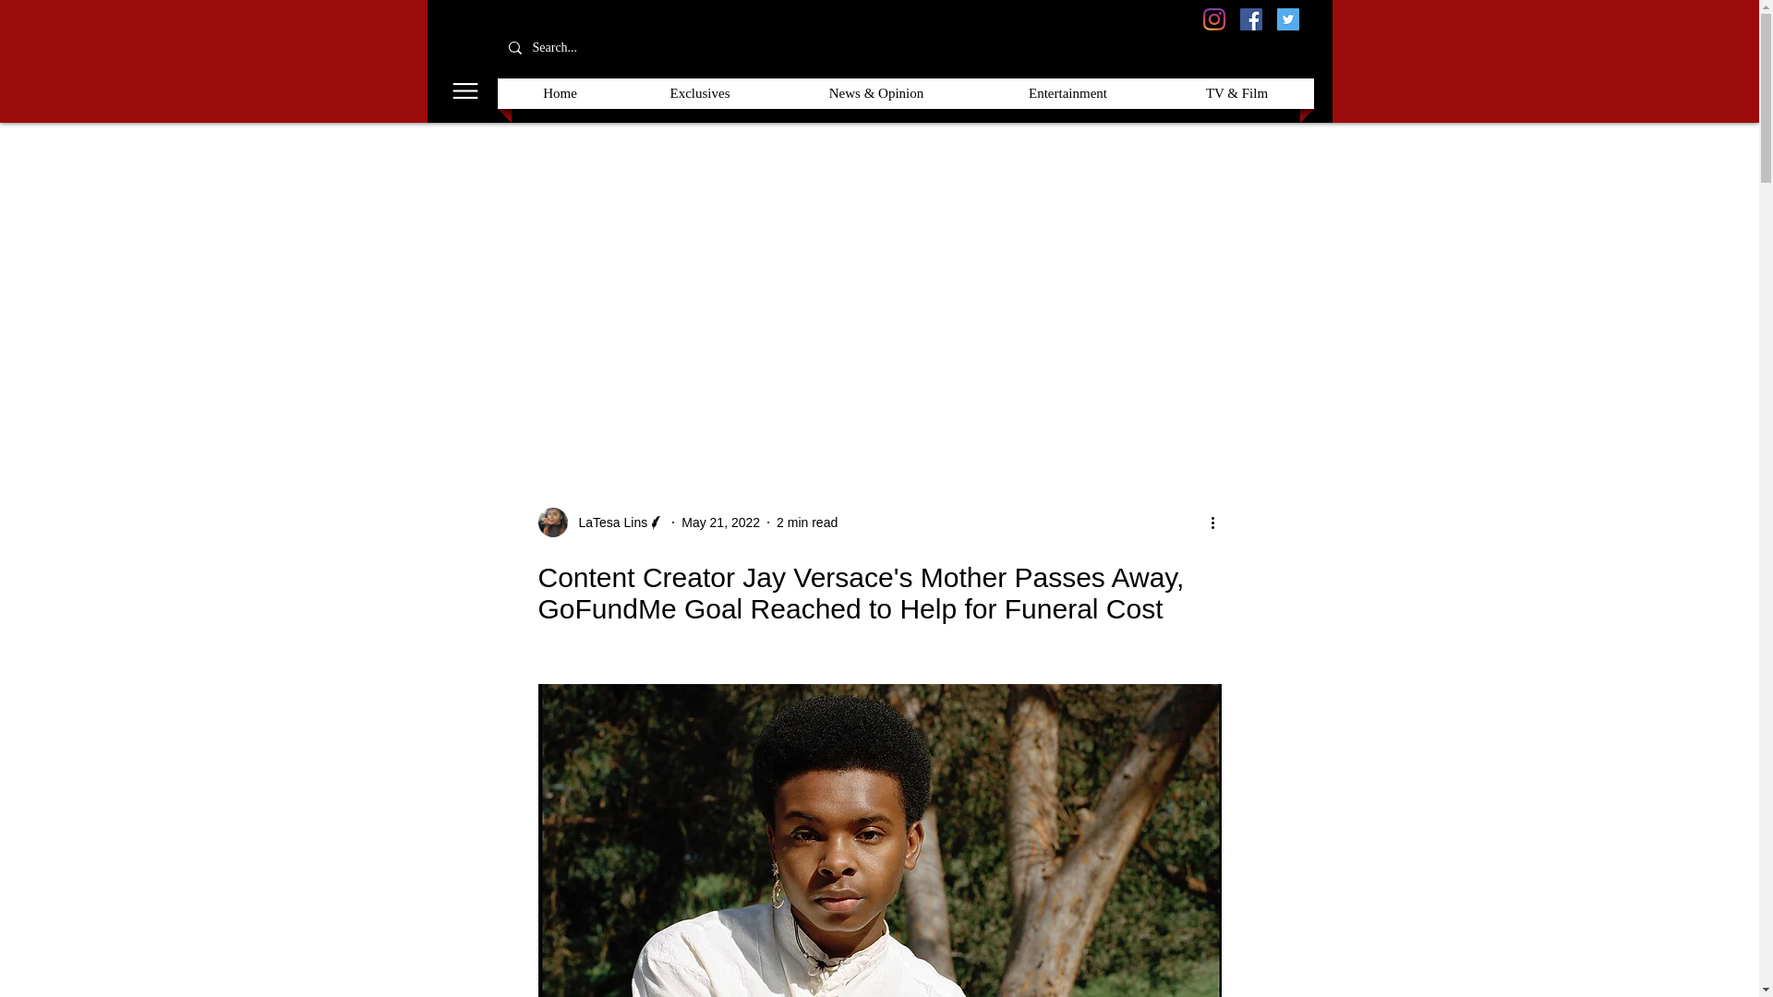  Describe the element at coordinates (806, 523) in the screenshot. I see `2 min read` at that location.